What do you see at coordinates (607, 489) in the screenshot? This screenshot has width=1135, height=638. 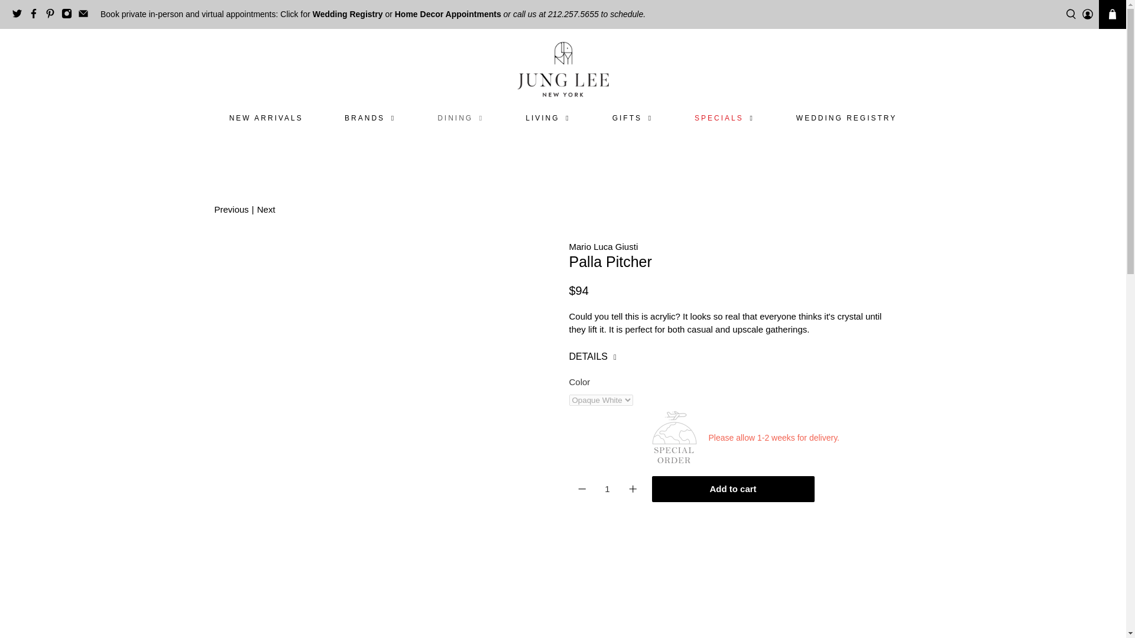 I see `1` at bounding box center [607, 489].